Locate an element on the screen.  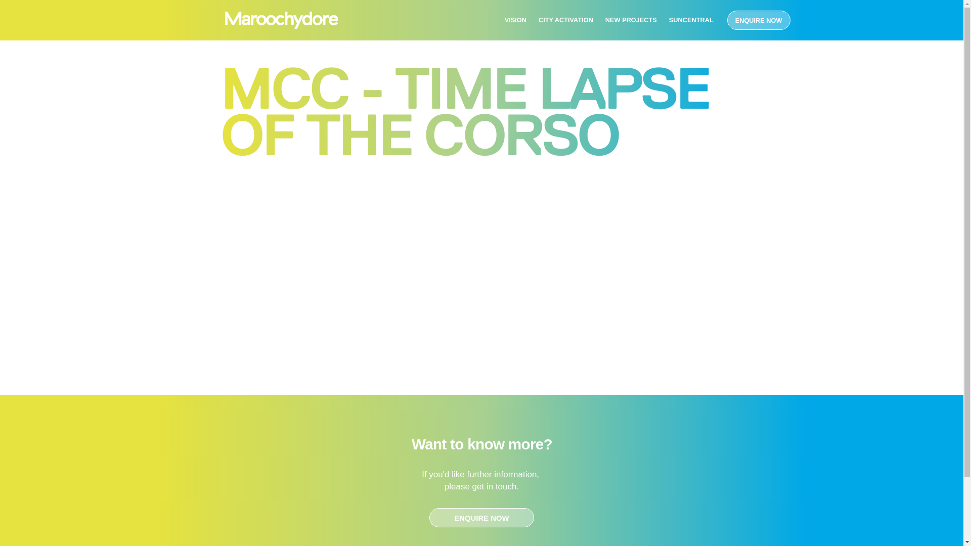
Skip to main content is located at coordinates (0, 40).